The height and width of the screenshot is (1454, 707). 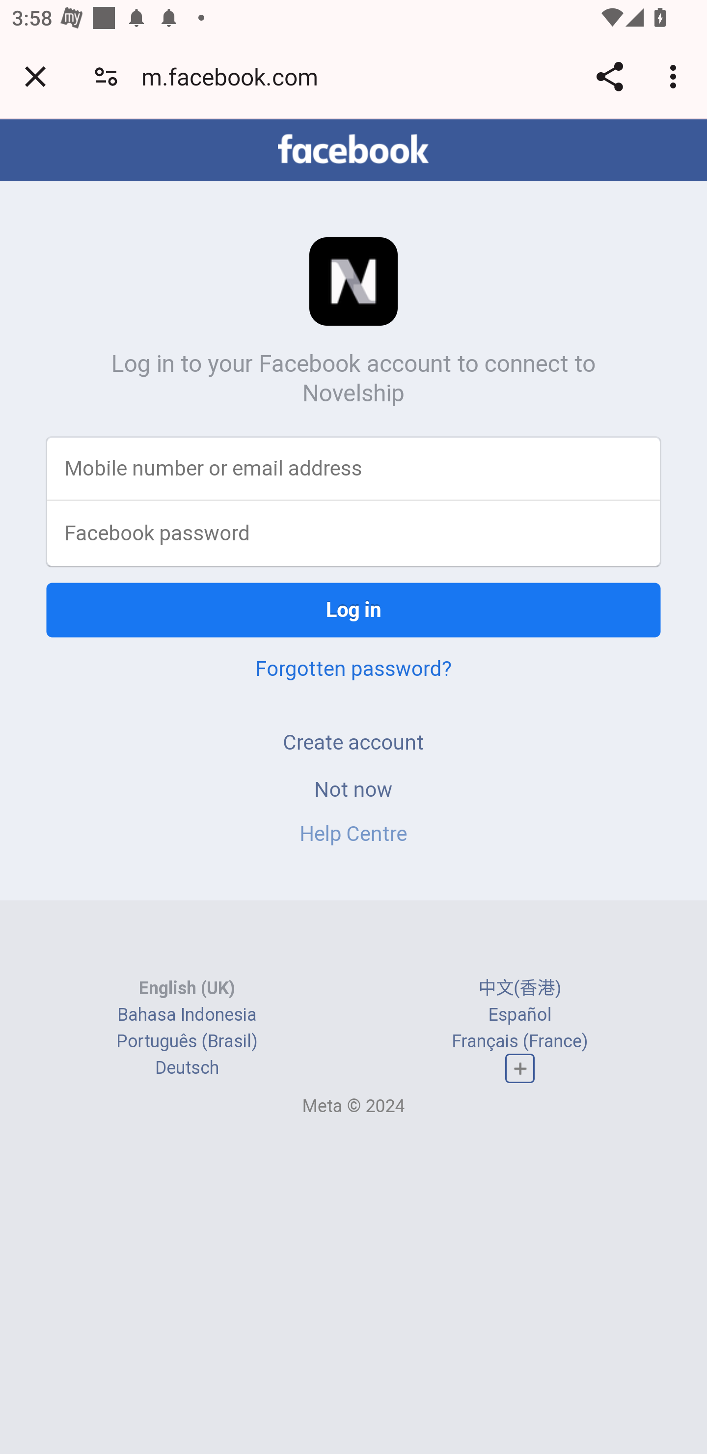 What do you see at coordinates (236, 76) in the screenshot?
I see `m.facebook.com` at bounding box center [236, 76].